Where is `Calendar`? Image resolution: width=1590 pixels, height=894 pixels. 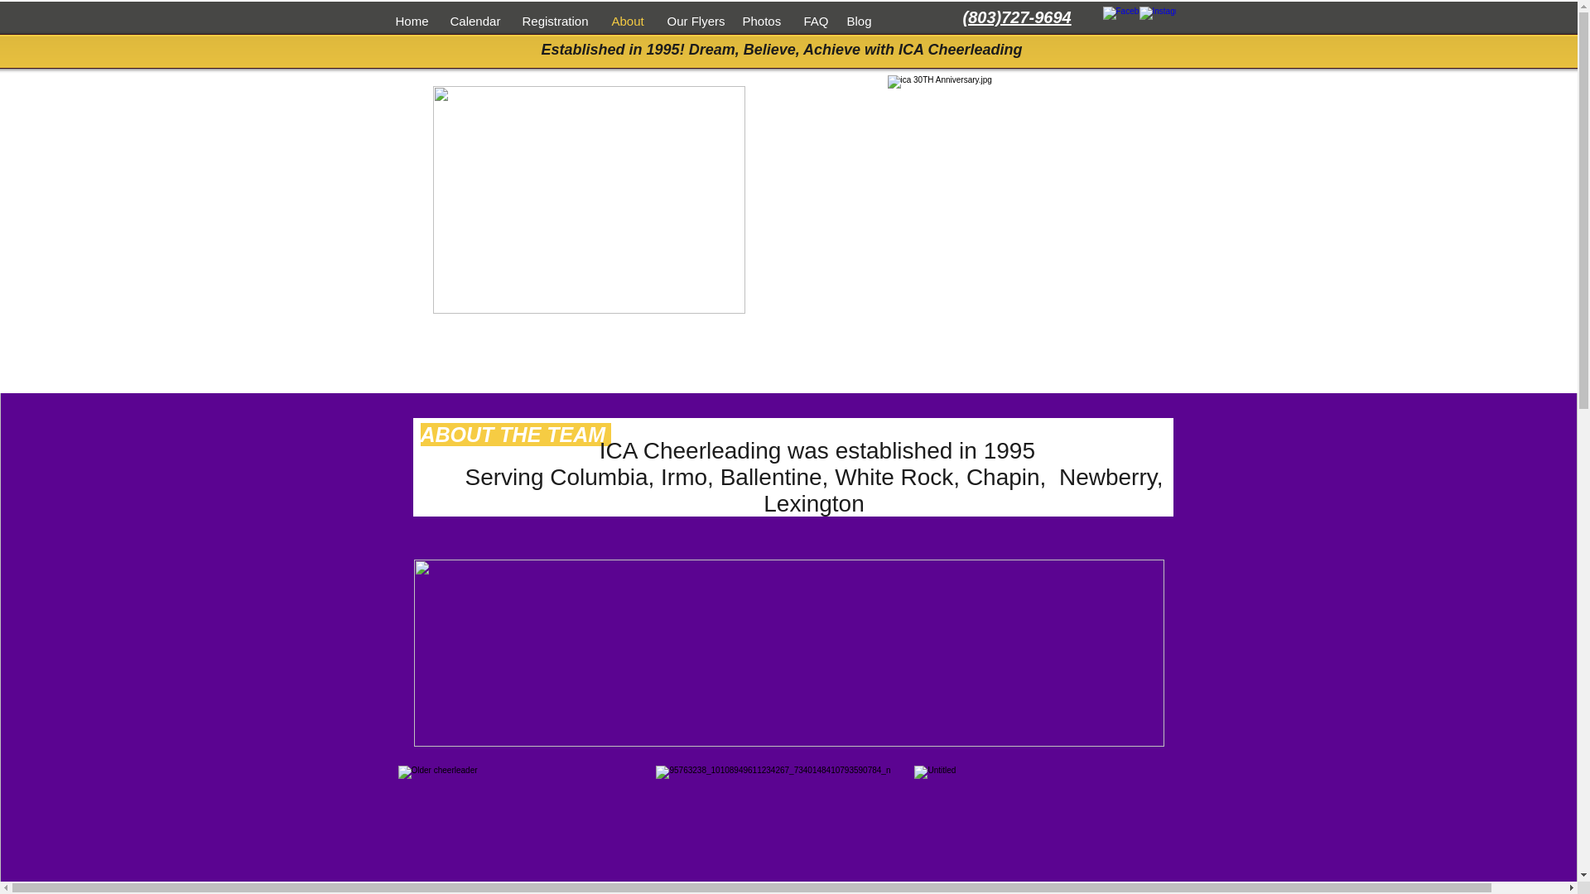
Calendar is located at coordinates (473, 20).